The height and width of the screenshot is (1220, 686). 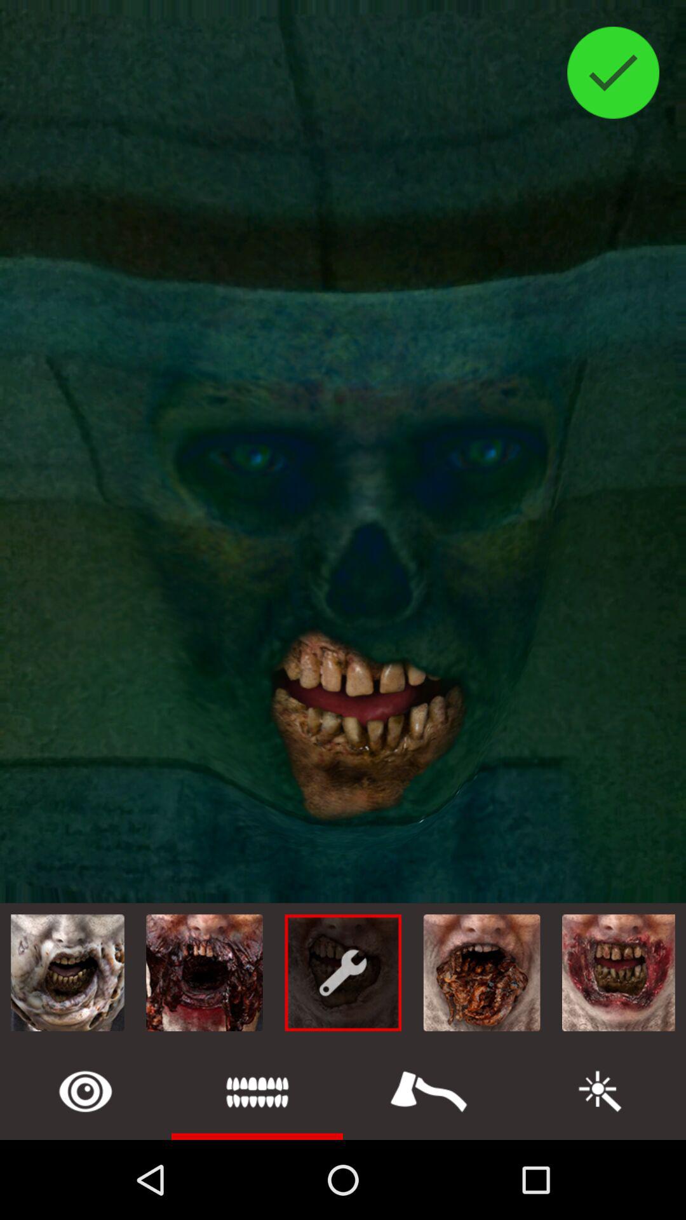 I want to click on select weapon, so click(x=429, y=1092).